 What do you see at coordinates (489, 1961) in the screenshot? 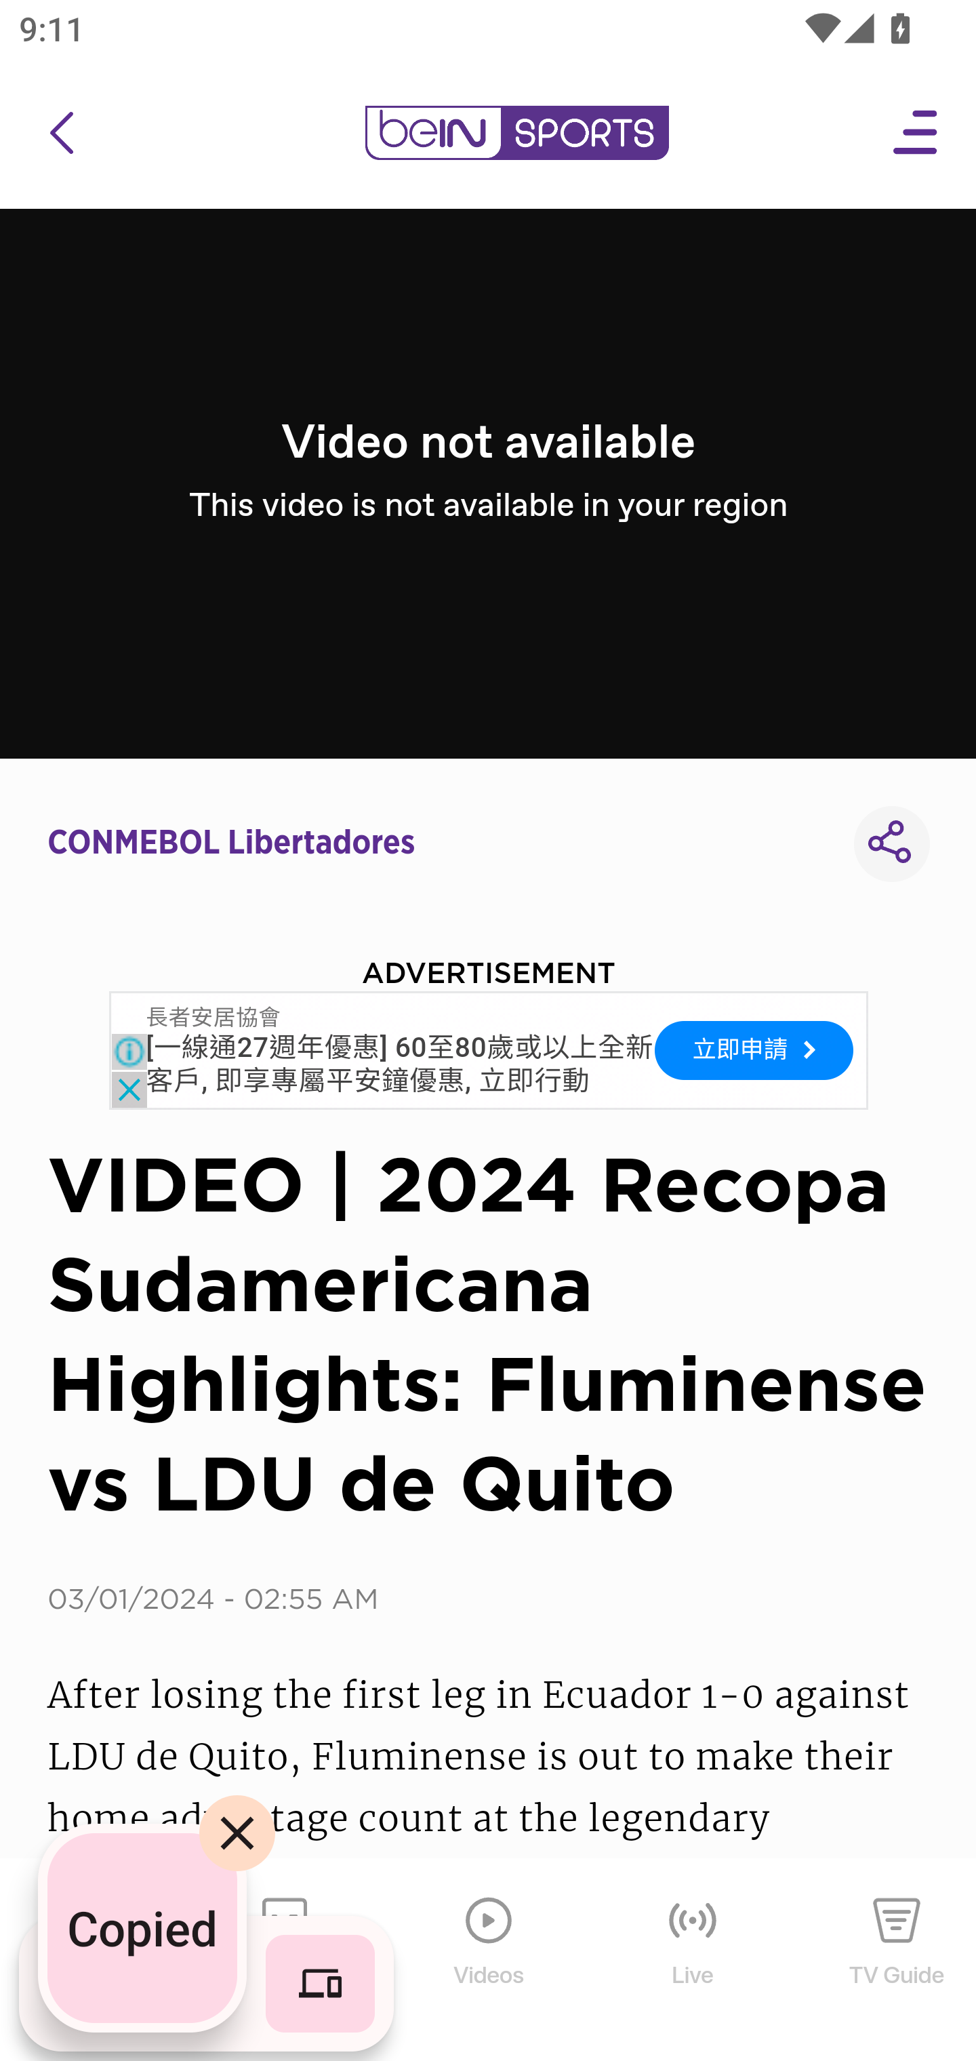
I see `Videos Videos Icon Videos` at bounding box center [489, 1961].